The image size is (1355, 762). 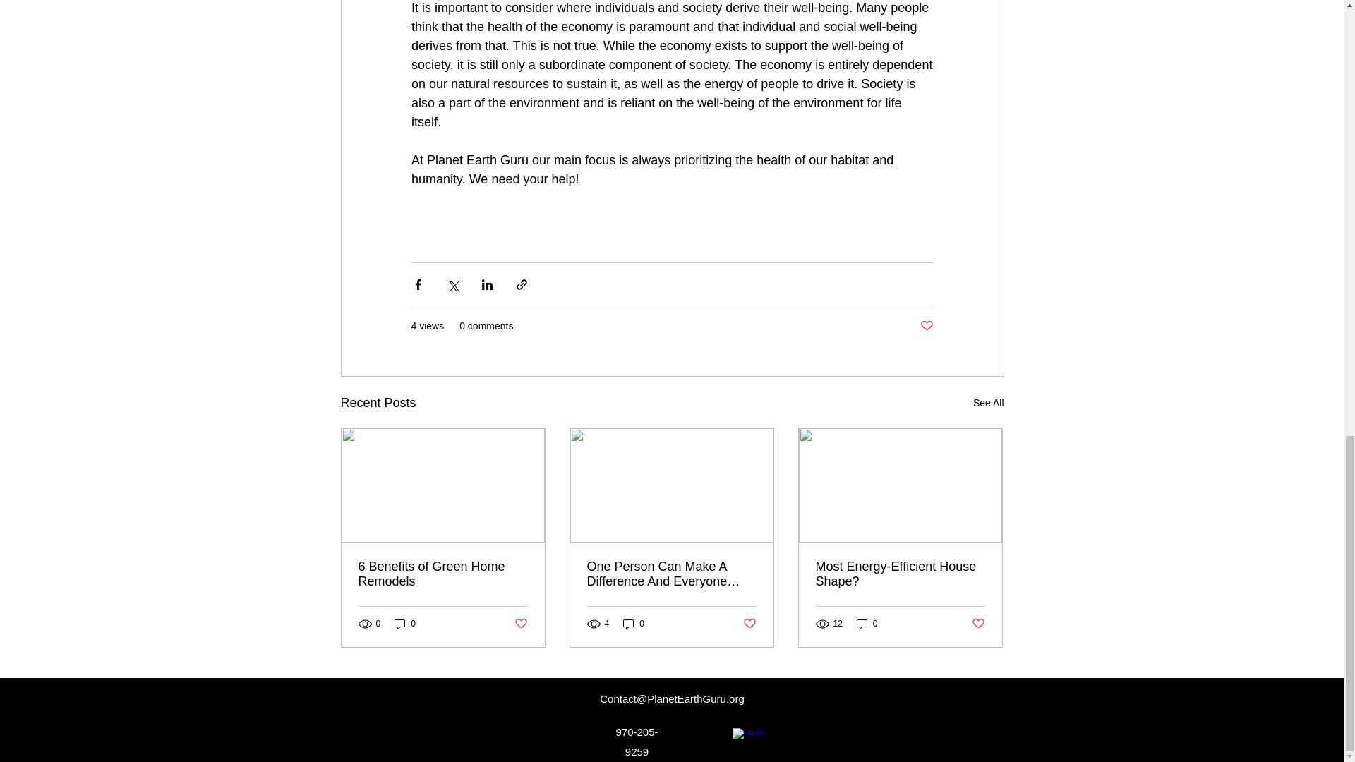 I want to click on See All, so click(x=988, y=404).